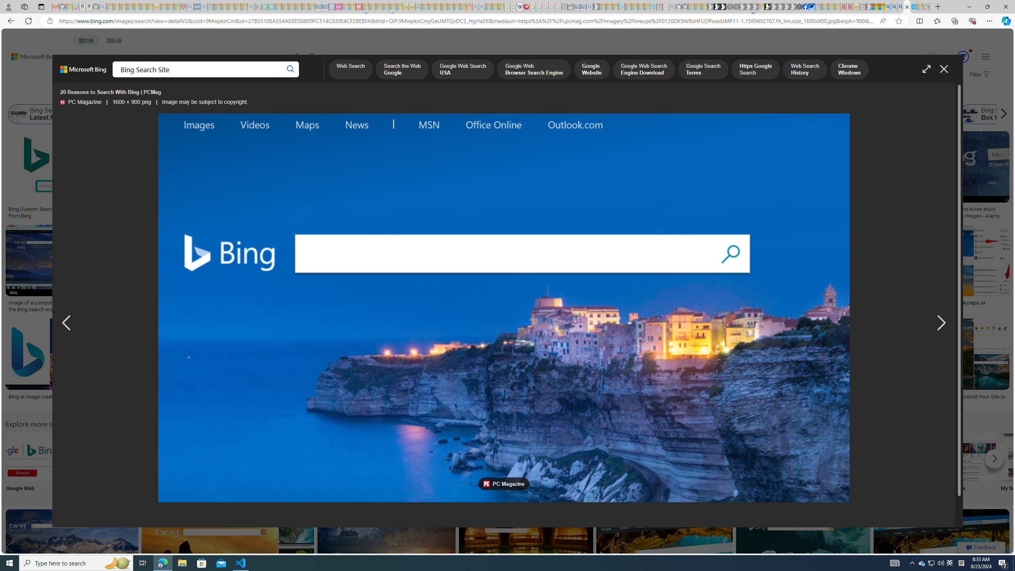  What do you see at coordinates (427, 303) in the screenshot?
I see `Download Bing Pictures | Wallpapers.com` at bounding box center [427, 303].